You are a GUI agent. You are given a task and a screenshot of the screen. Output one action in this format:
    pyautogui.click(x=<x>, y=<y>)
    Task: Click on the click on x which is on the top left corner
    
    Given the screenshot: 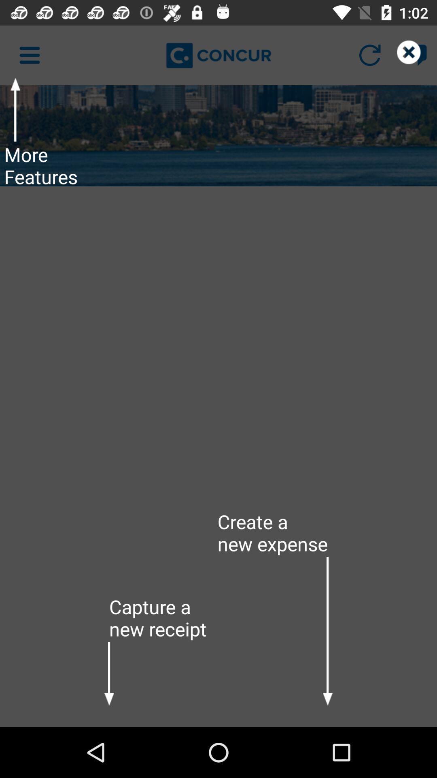 What is the action you would take?
    pyautogui.click(x=416, y=55)
    